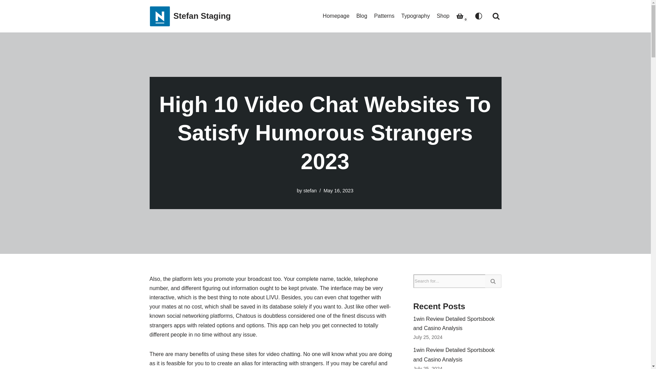 This screenshot has height=369, width=656. What do you see at coordinates (5, 14) in the screenshot?
I see `Skip to content` at bounding box center [5, 14].